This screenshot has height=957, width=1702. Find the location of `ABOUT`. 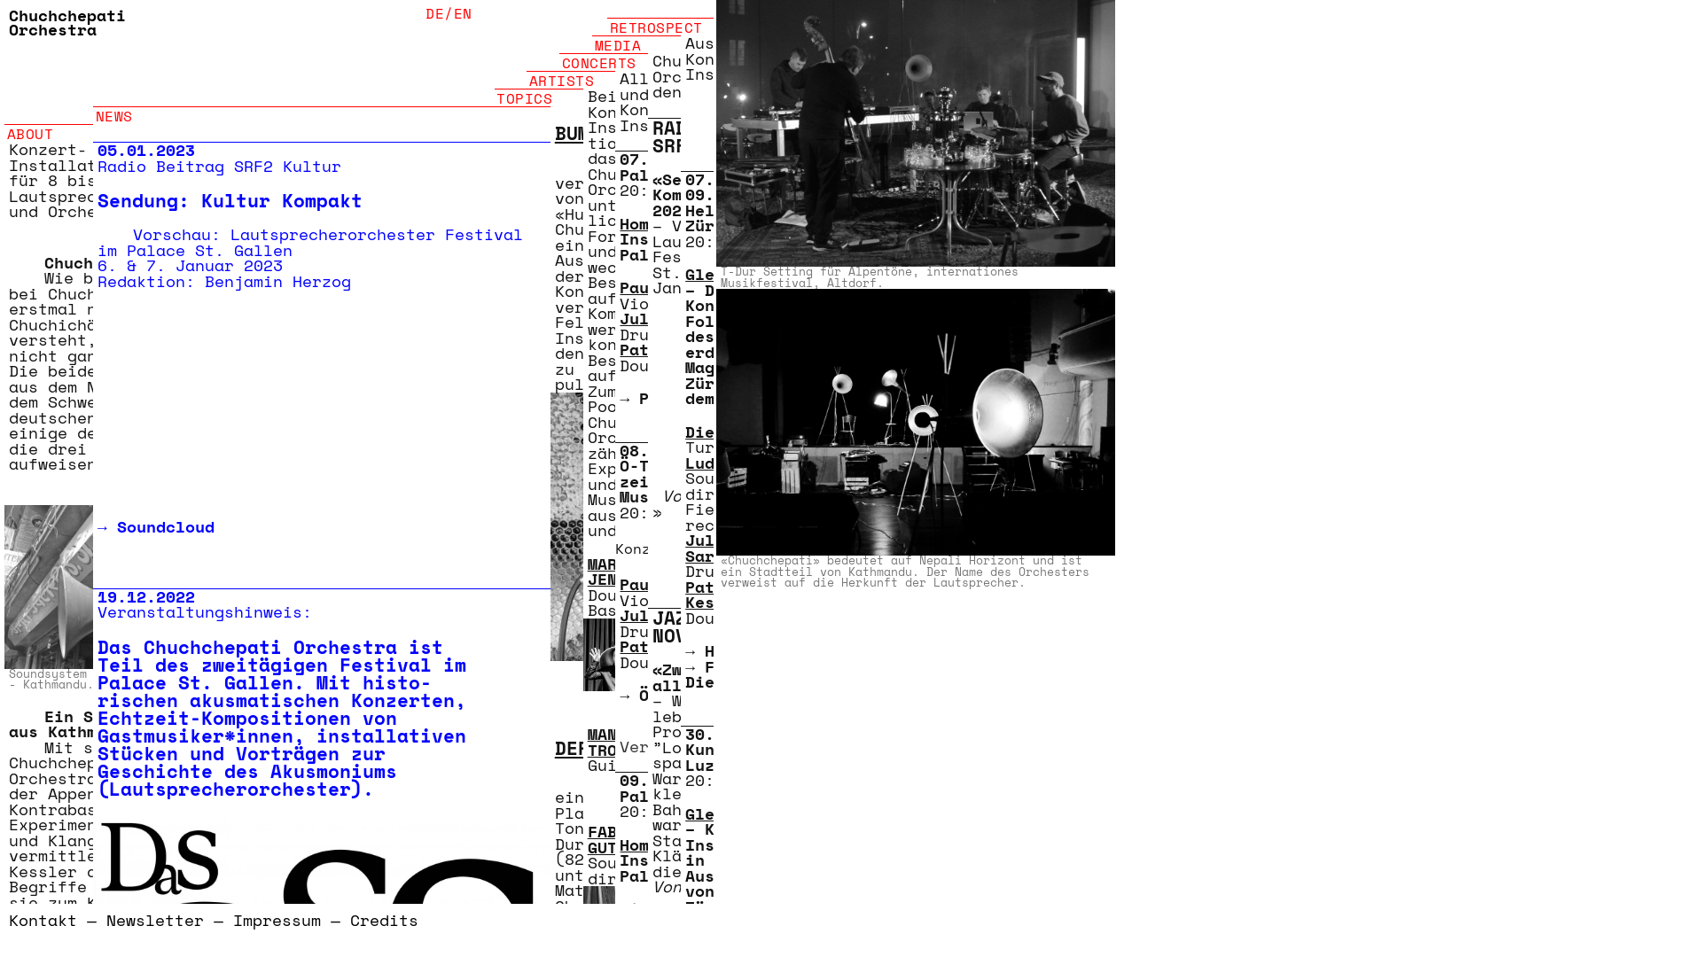

ABOUT is located at coordinates (49, 124).